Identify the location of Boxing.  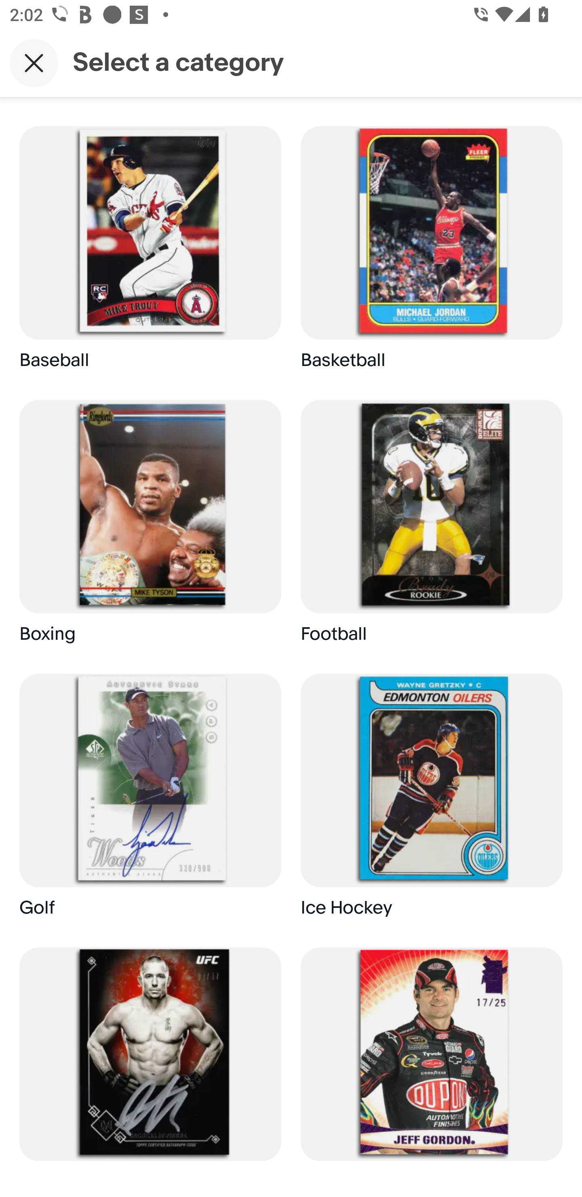
(150, 527).